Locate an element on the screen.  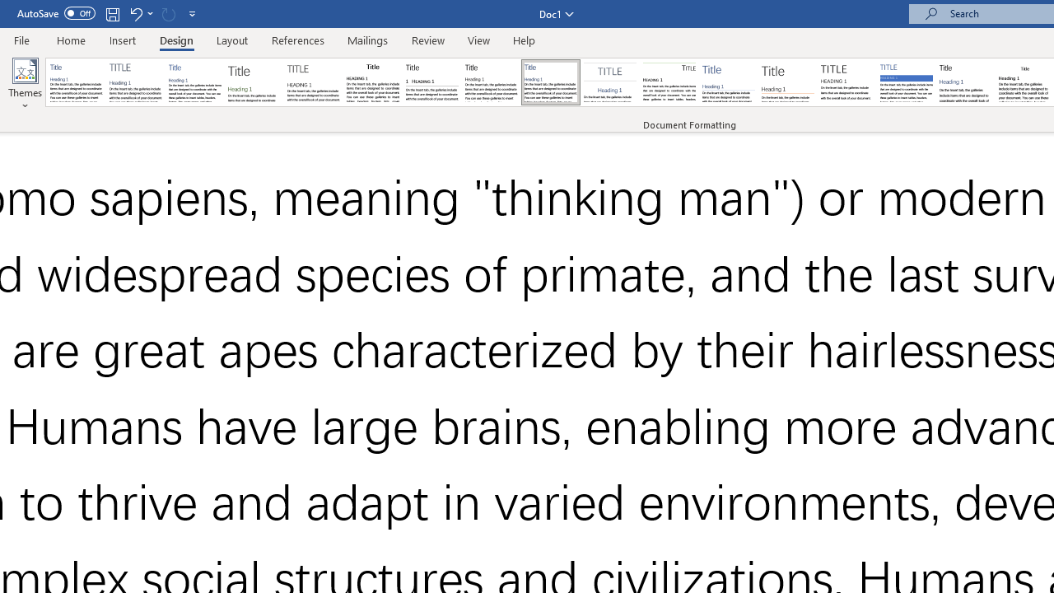
Layout is located at coordinates (232, 40).